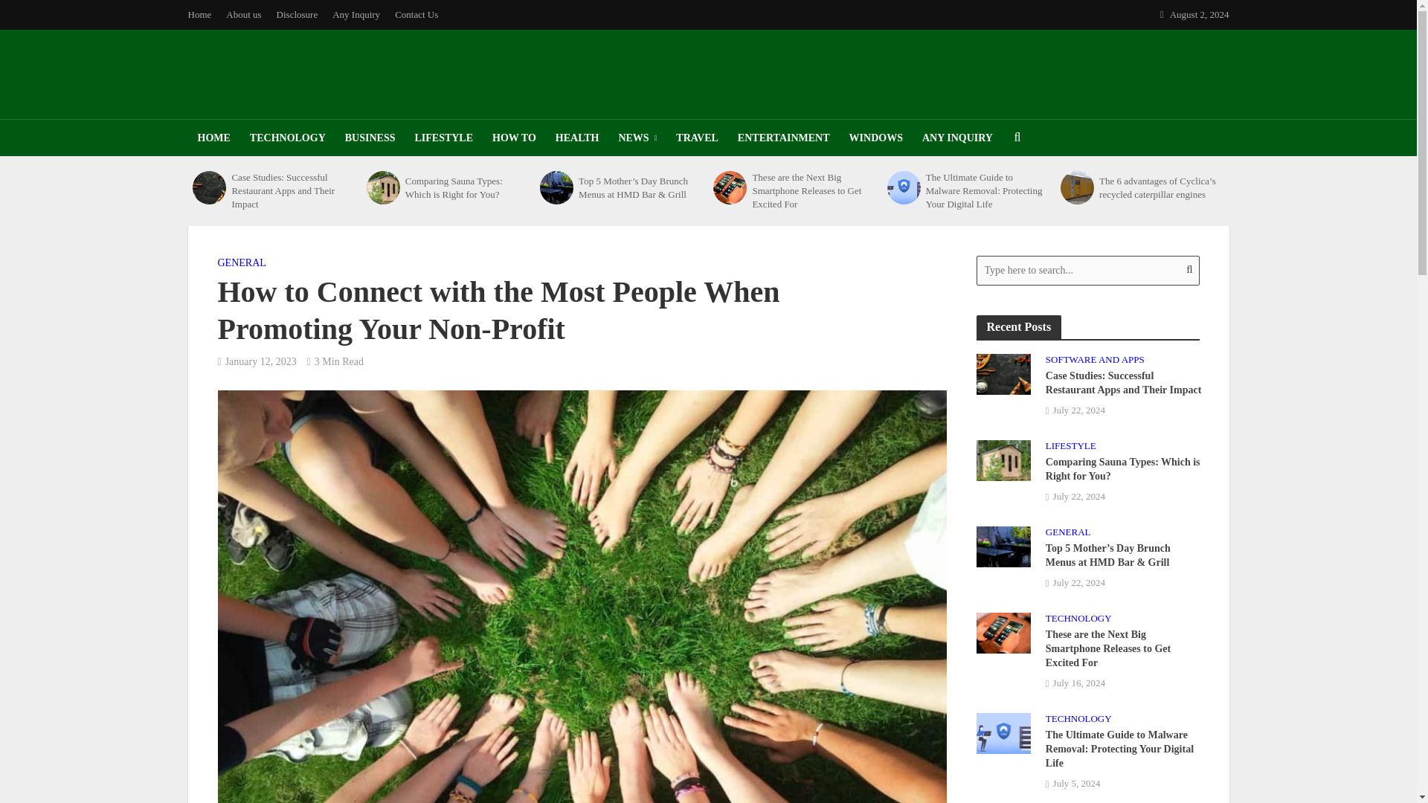 The width and height of the screenshot is (1428, 803). Describe the element at coordinates (202, 15) in the screenshot. I see `Home` at that location.